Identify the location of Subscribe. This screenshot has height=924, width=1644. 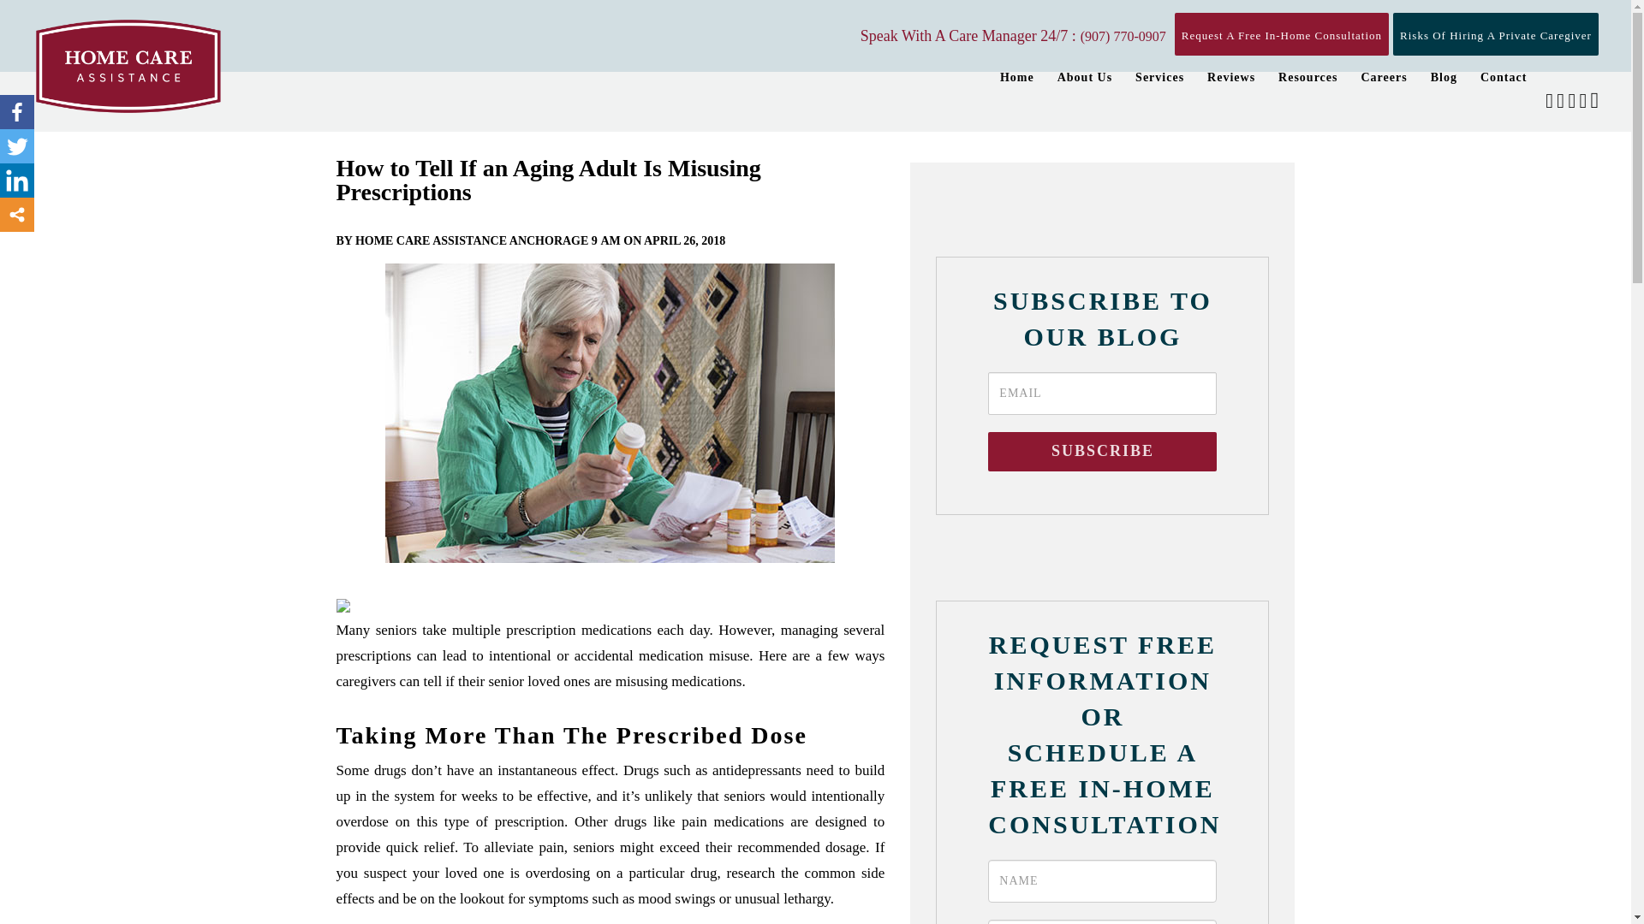
(1101, 452).